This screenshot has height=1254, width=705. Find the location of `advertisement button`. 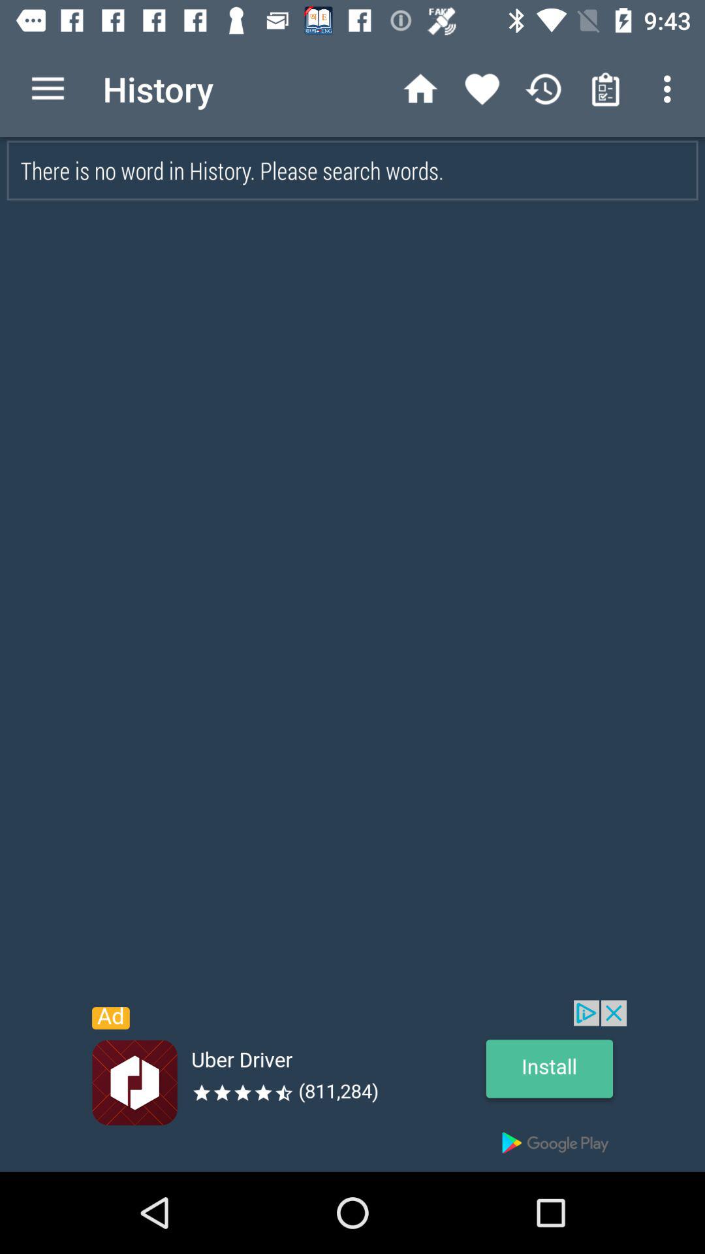

advertisement button is located at coordinates (352, 1085).